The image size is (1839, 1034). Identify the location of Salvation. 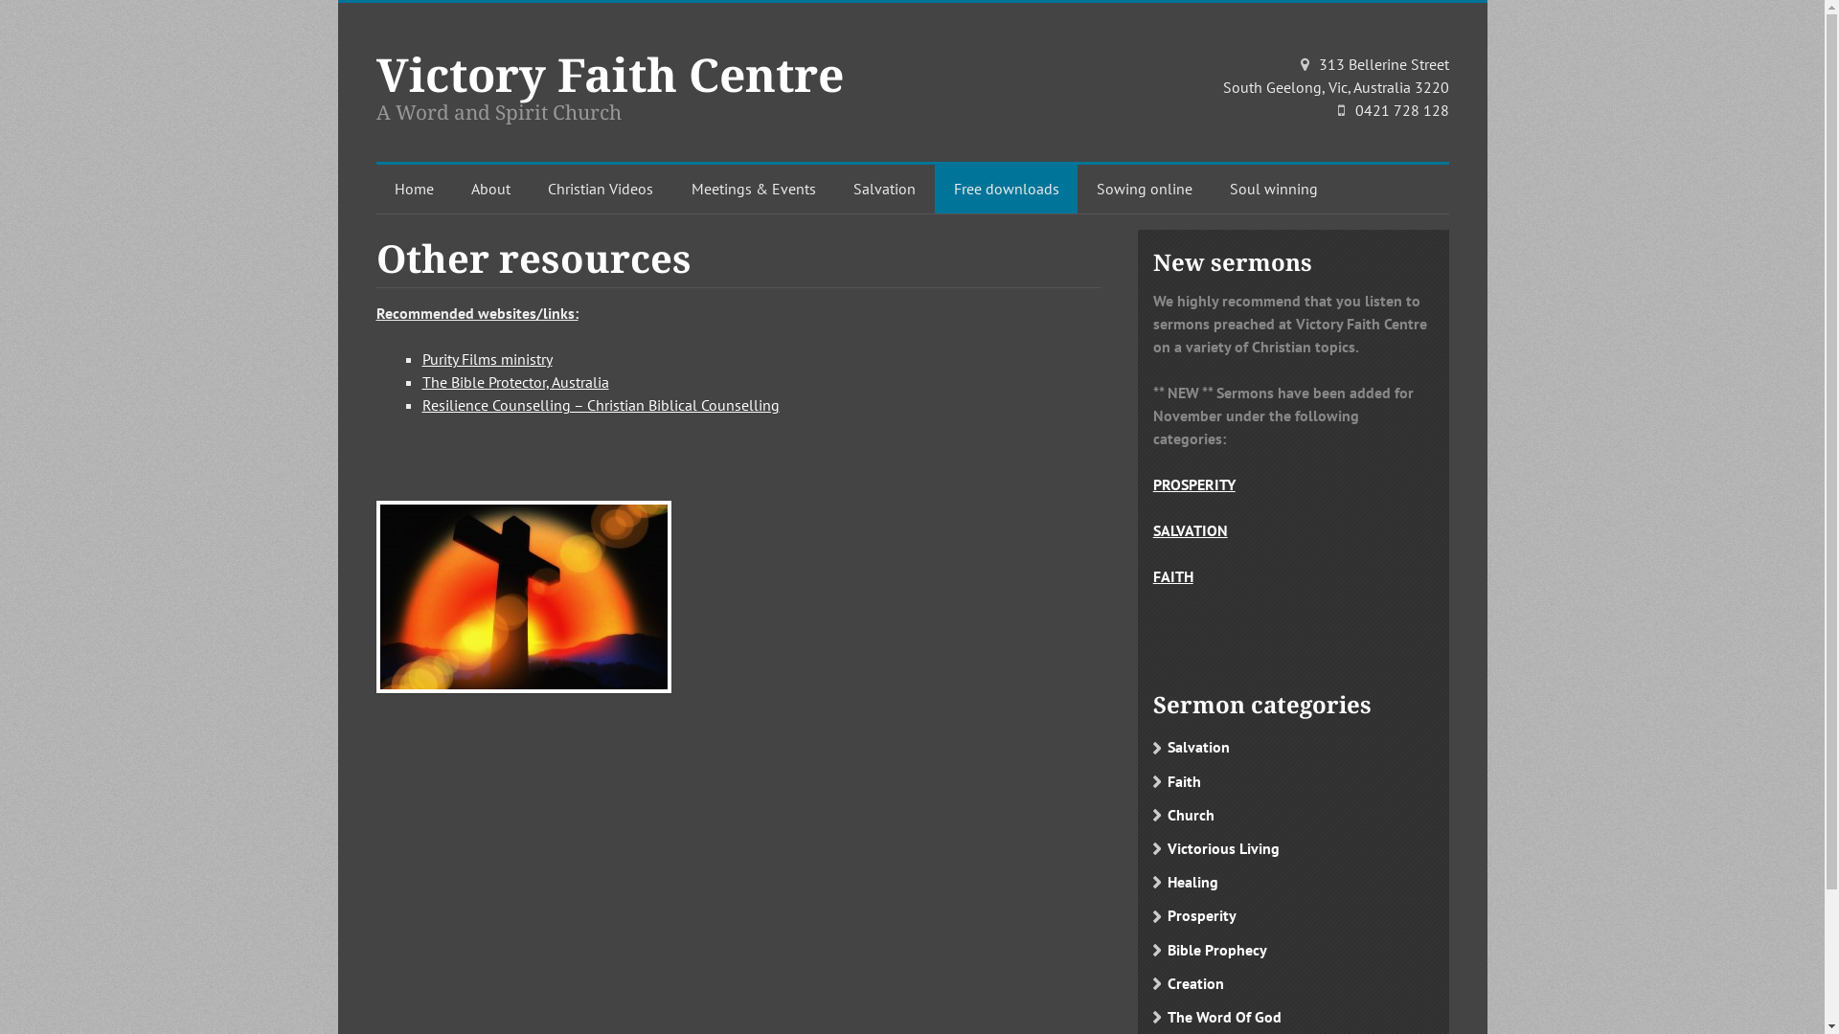
(1293, 747).